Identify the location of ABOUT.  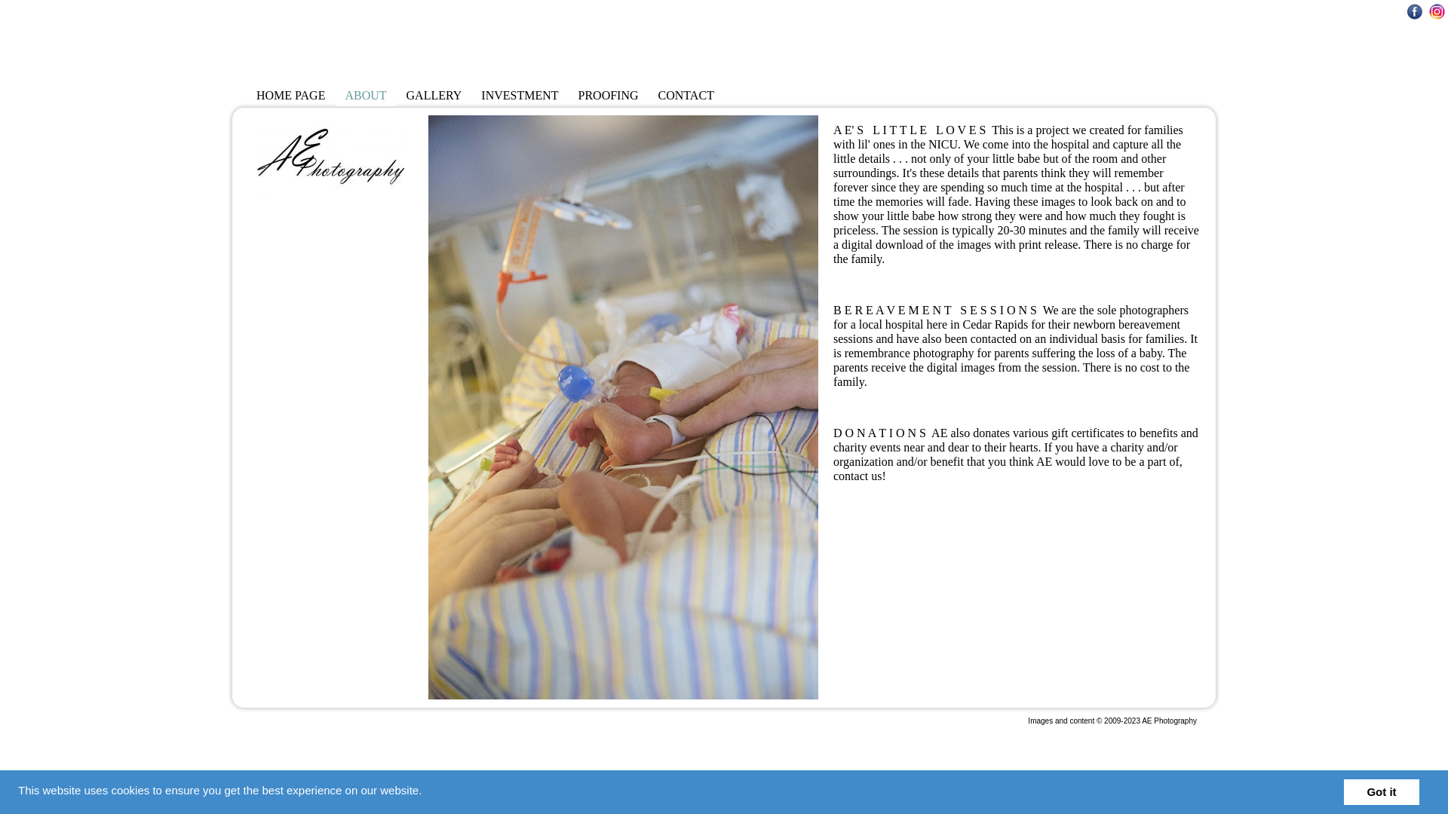
(365, 95).